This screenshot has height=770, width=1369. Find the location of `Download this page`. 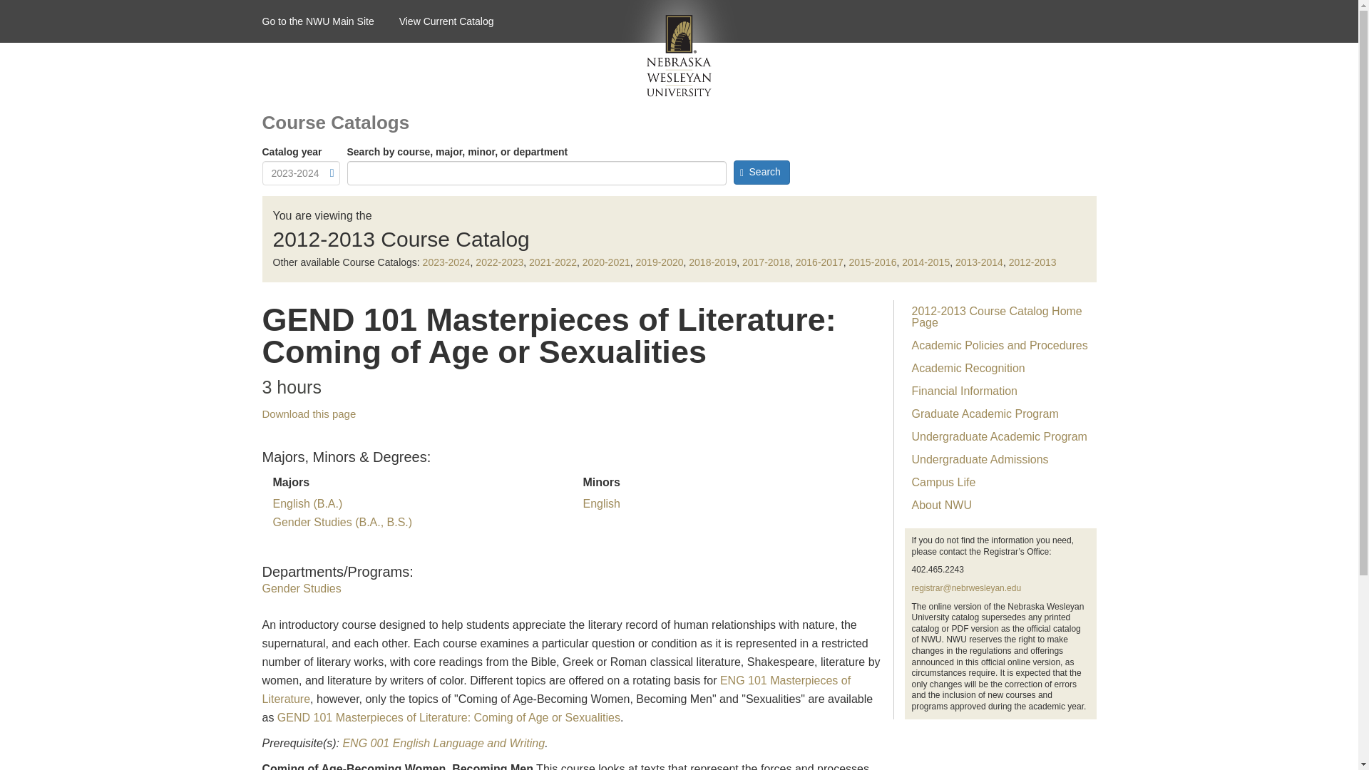

Download this page is located at coordinates (309, 414).